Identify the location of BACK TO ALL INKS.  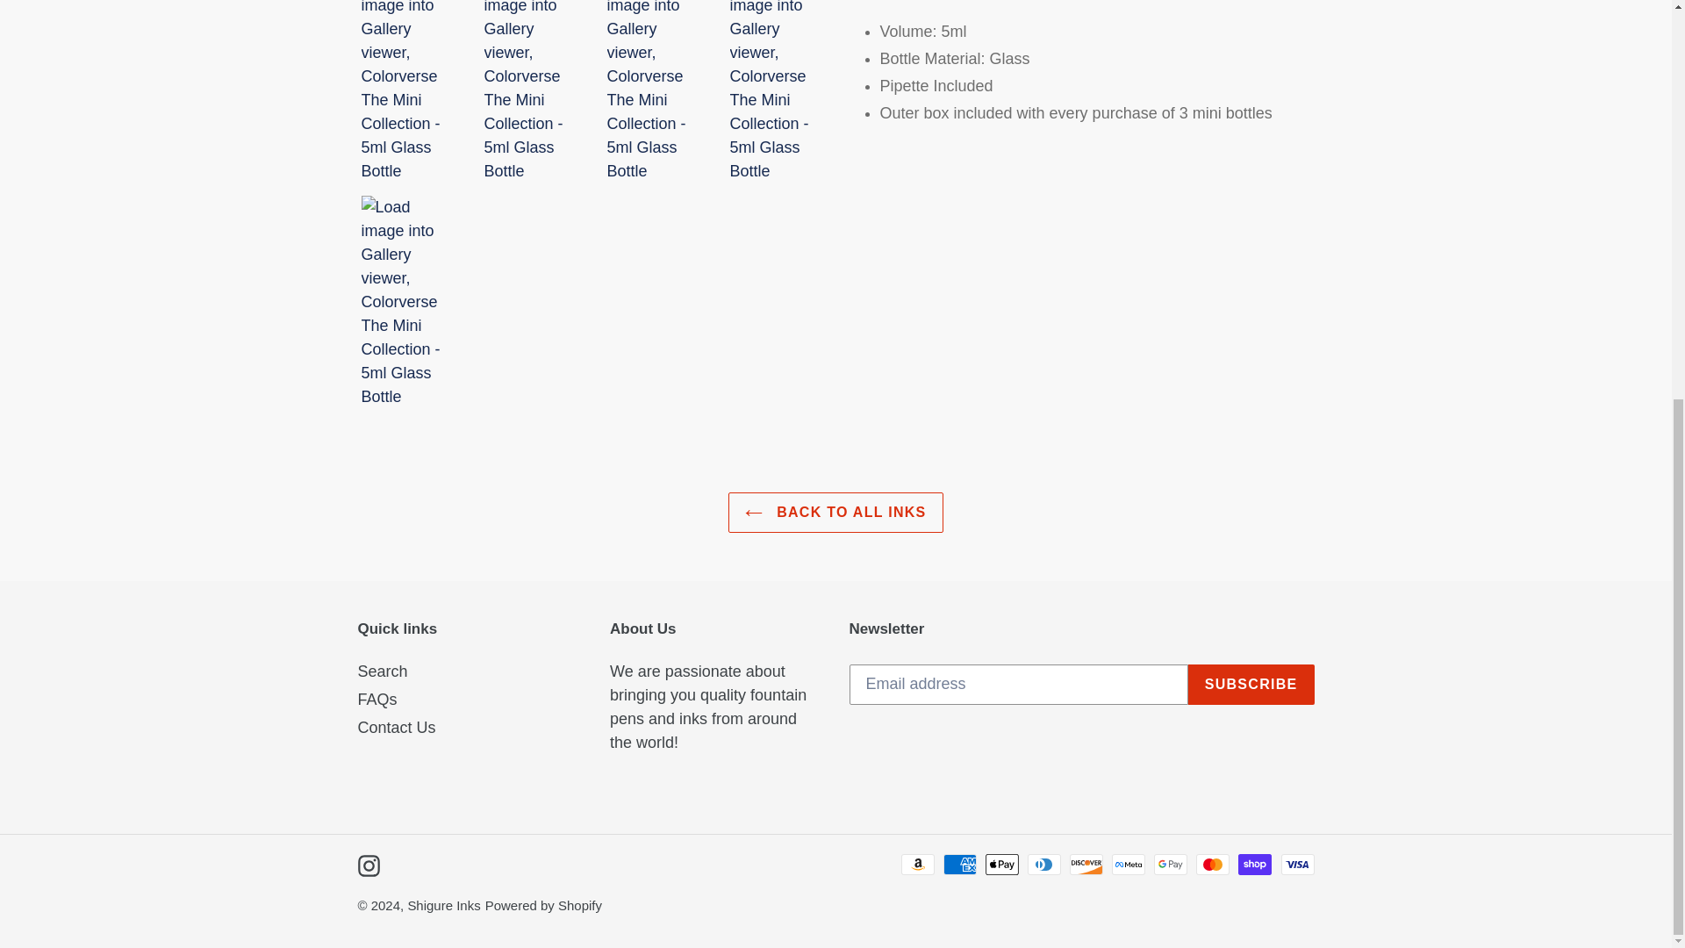
(835, 512).